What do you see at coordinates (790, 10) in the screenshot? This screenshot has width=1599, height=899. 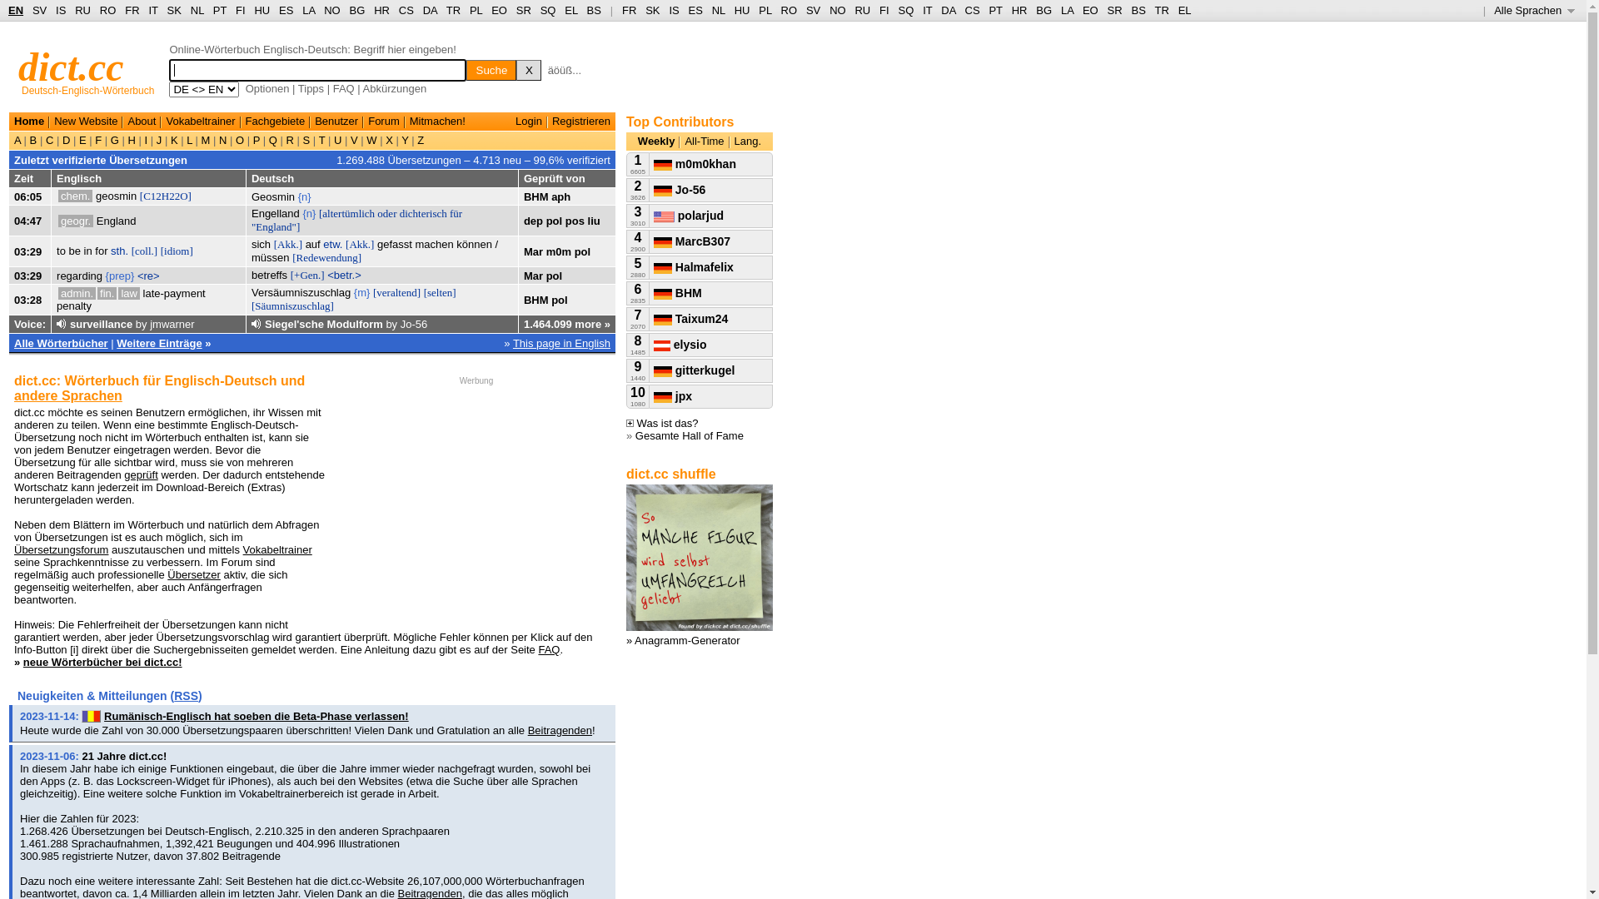 I see `RO` at bounding box center [790, 10].